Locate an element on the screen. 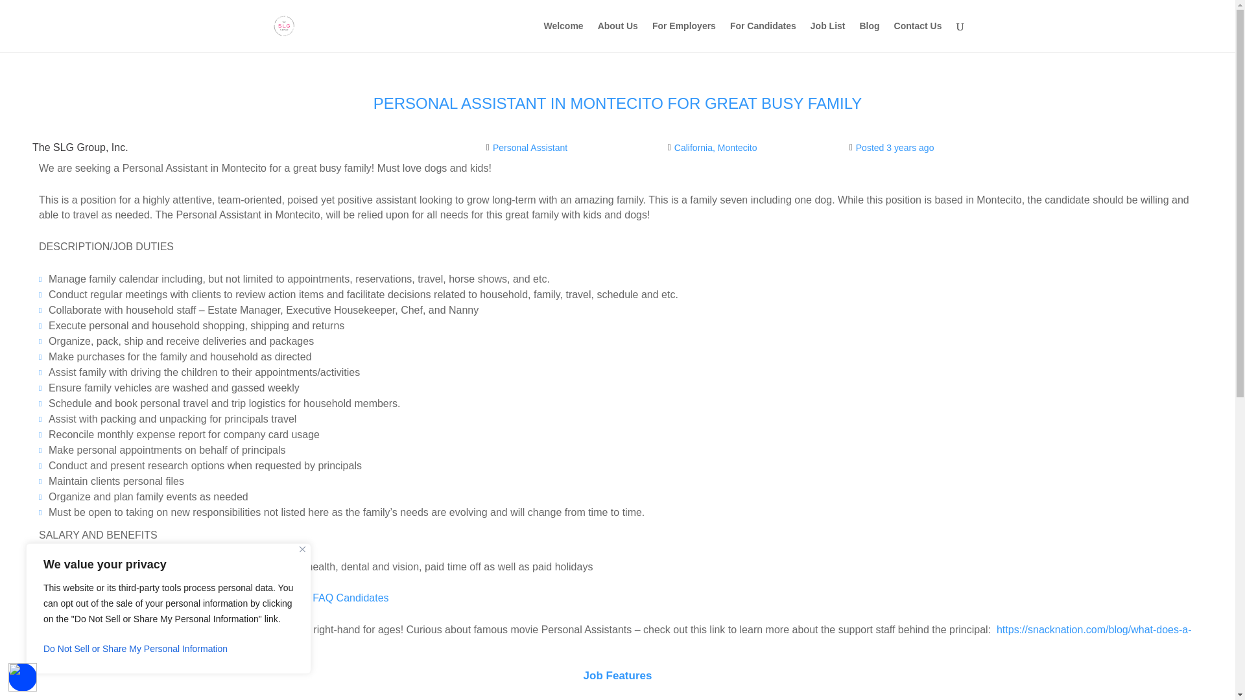 This screenshot has height=700, width=1245. Do Not Sell or Share My Personal Information is located at coordinates (169, 648).